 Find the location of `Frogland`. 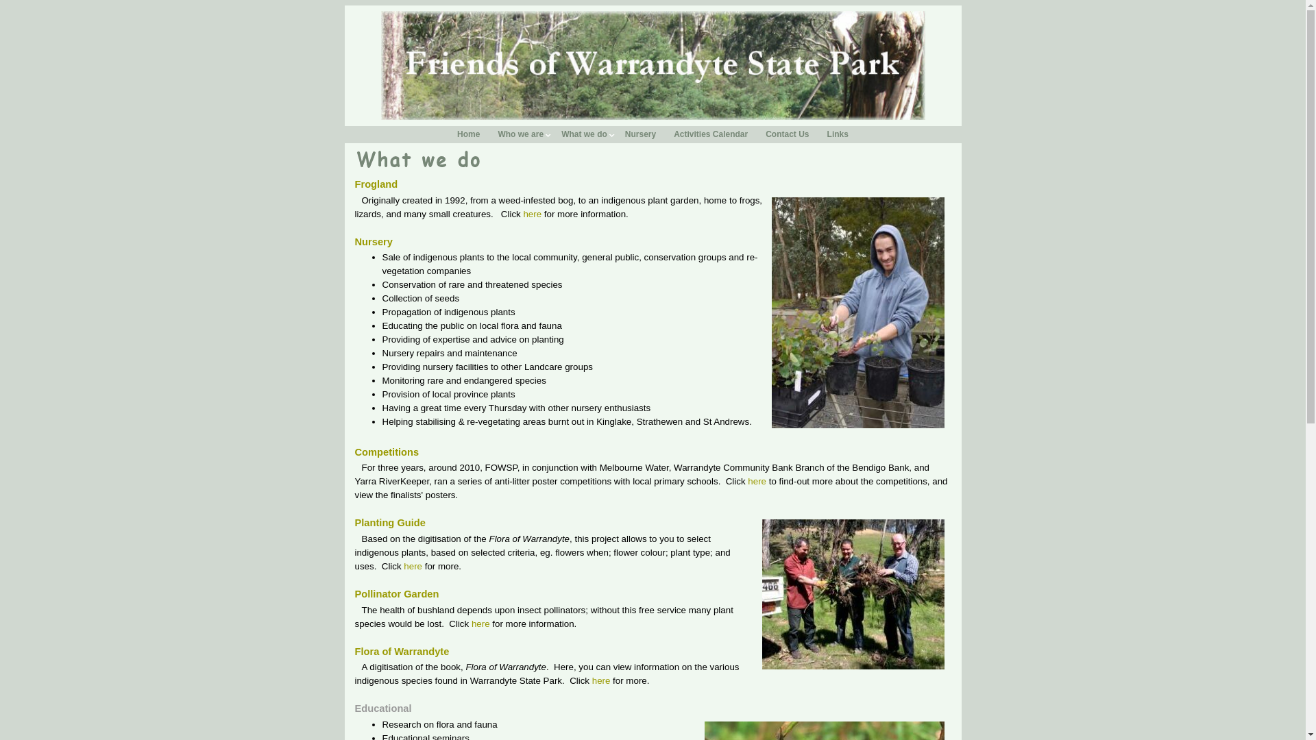

Frogland is located at coordinates (377, 184).